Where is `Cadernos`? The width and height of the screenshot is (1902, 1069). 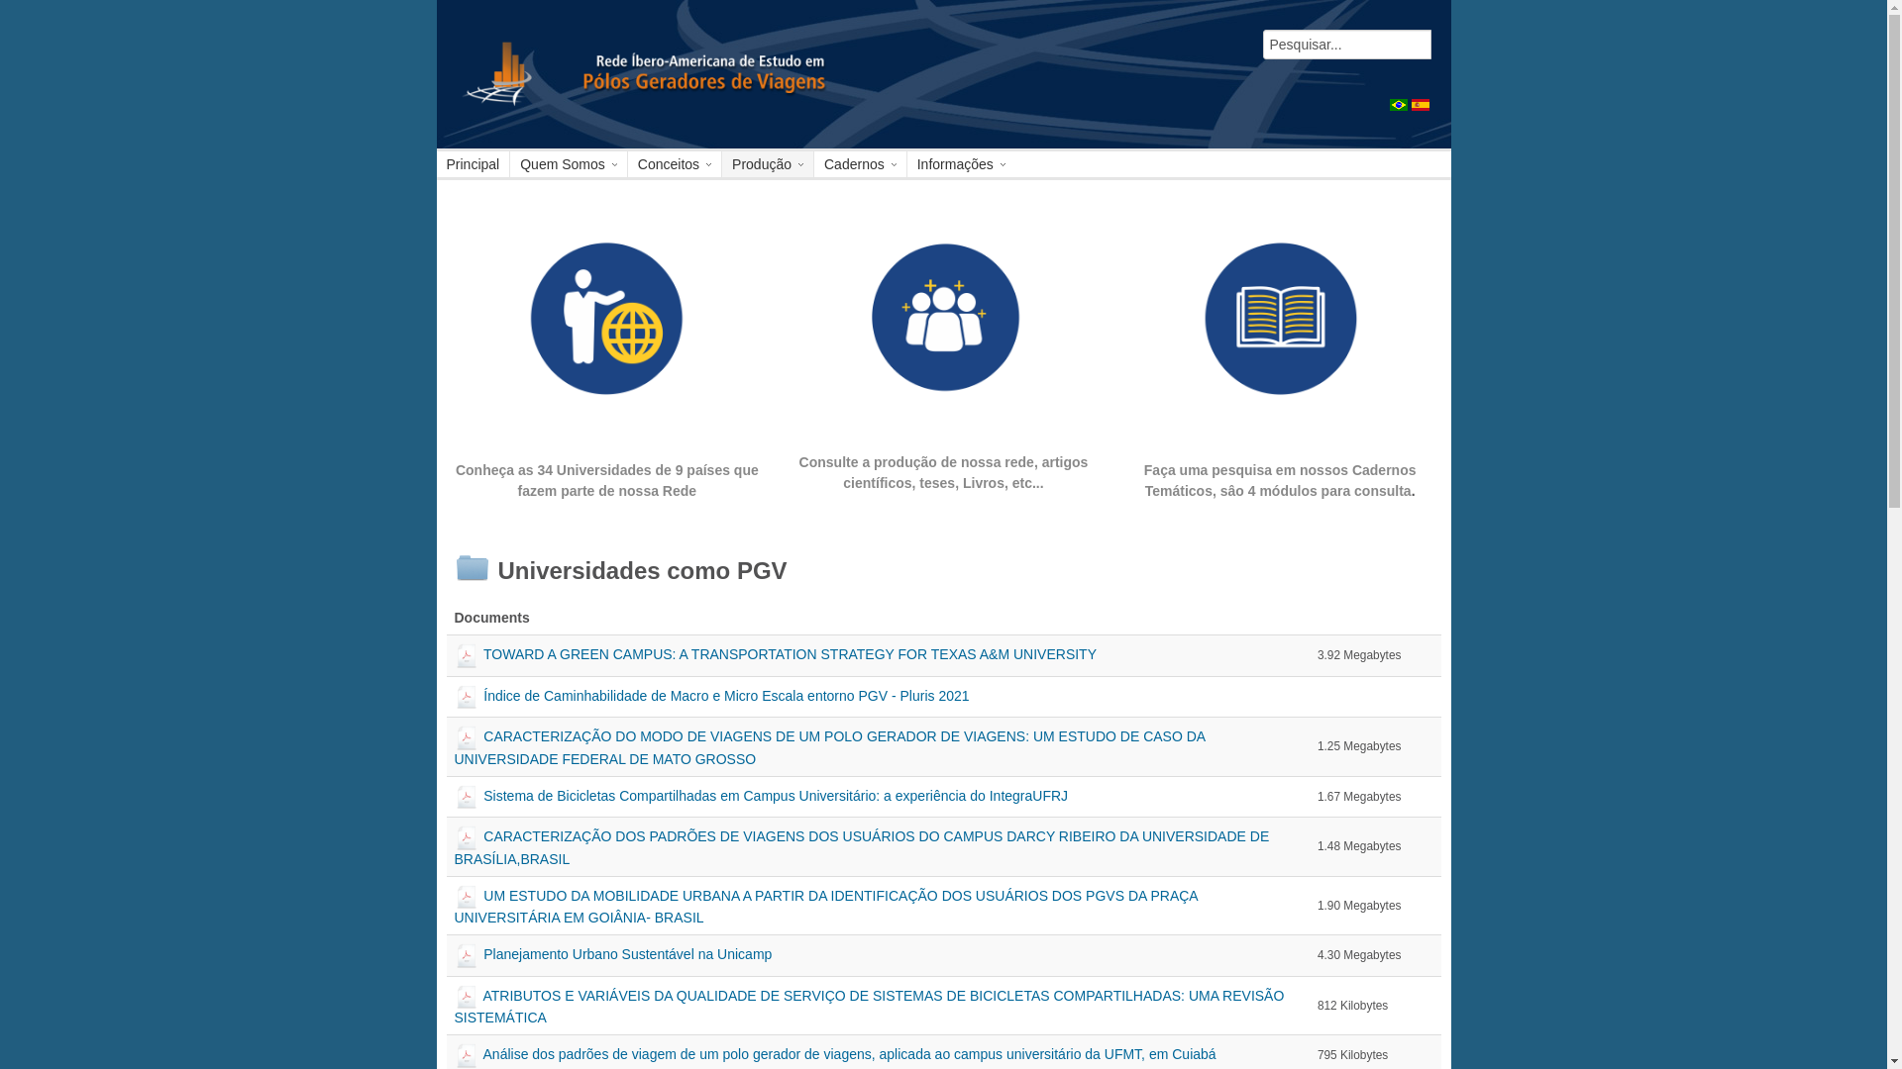
Cadernos is located at coordinates (860, 164).